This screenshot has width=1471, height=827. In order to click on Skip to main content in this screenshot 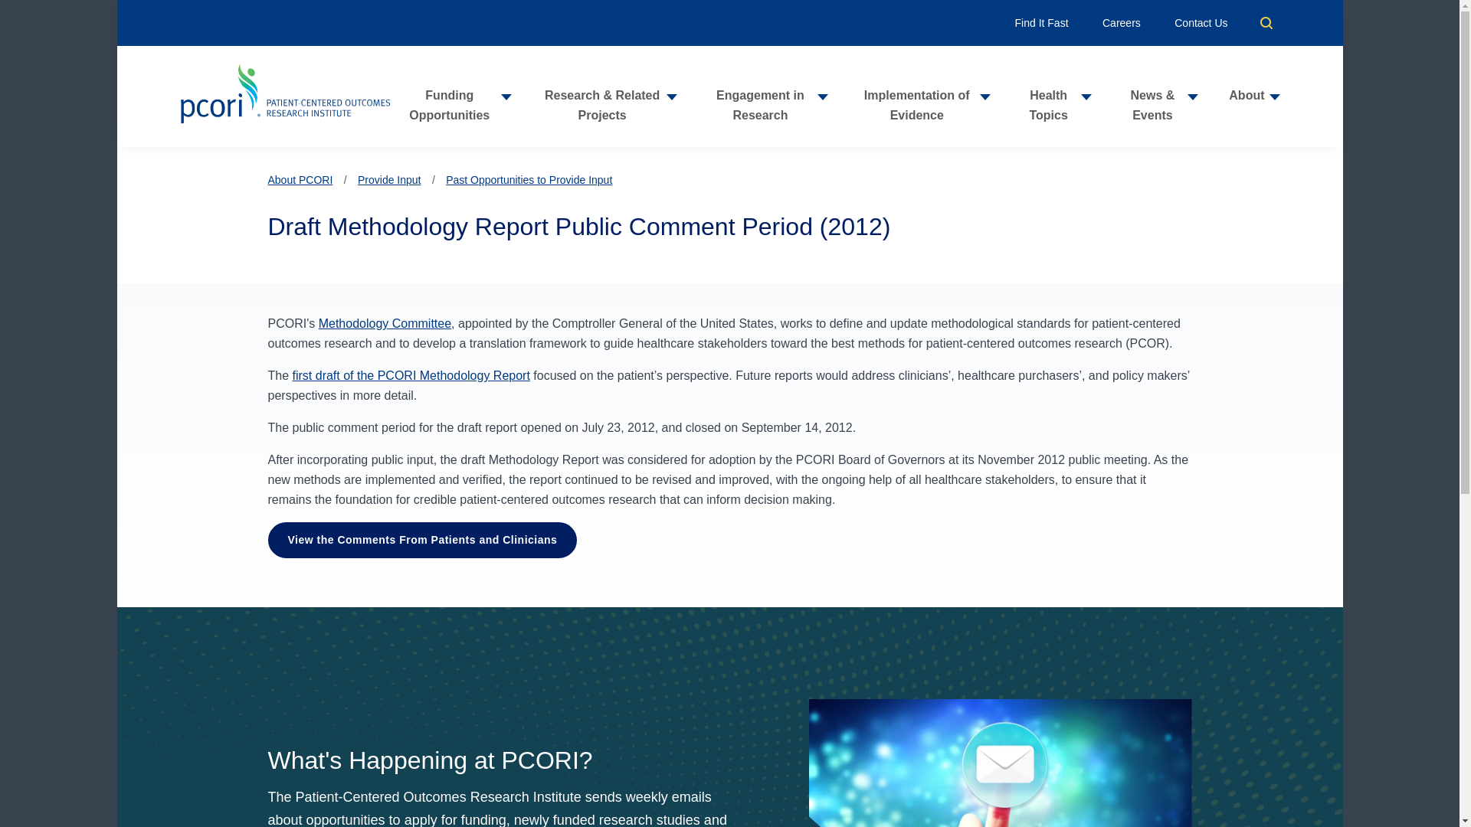, I will do `click(729, 7)`.